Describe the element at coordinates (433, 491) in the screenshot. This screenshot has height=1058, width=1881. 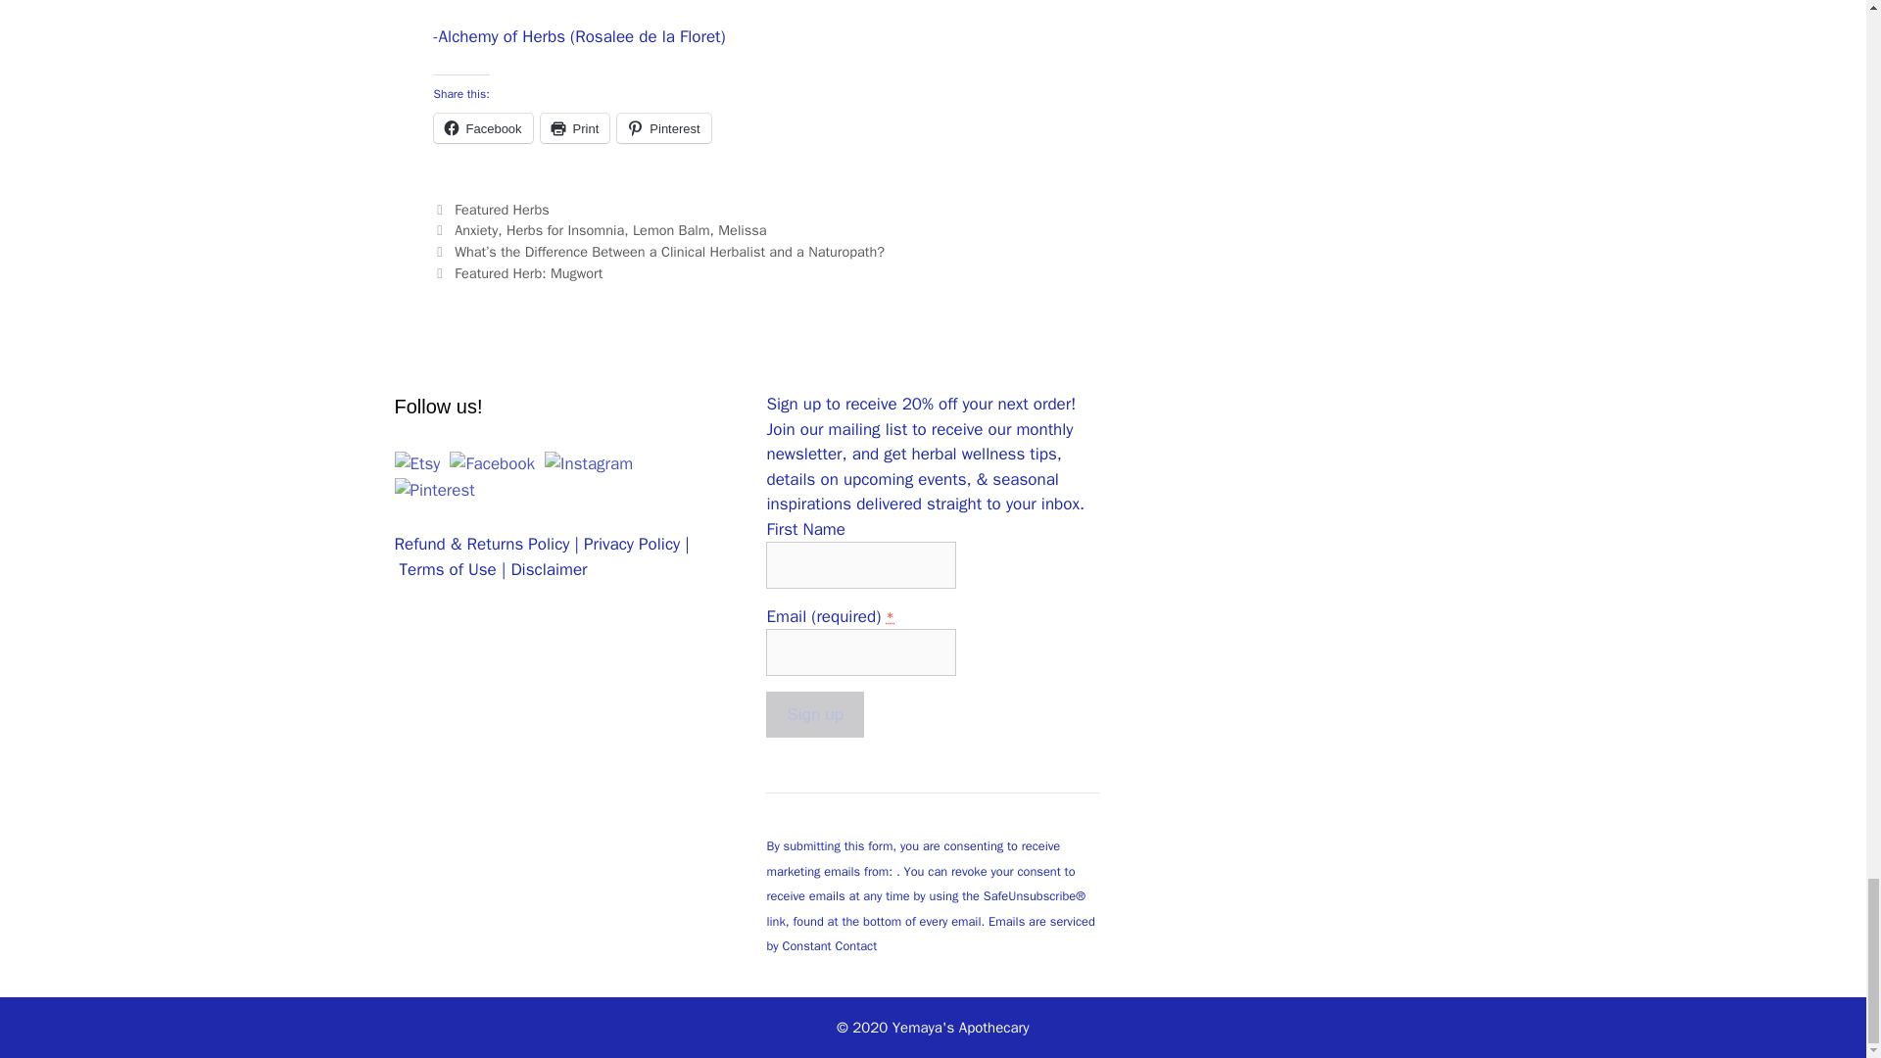
I see ` Pinterest` at that location.